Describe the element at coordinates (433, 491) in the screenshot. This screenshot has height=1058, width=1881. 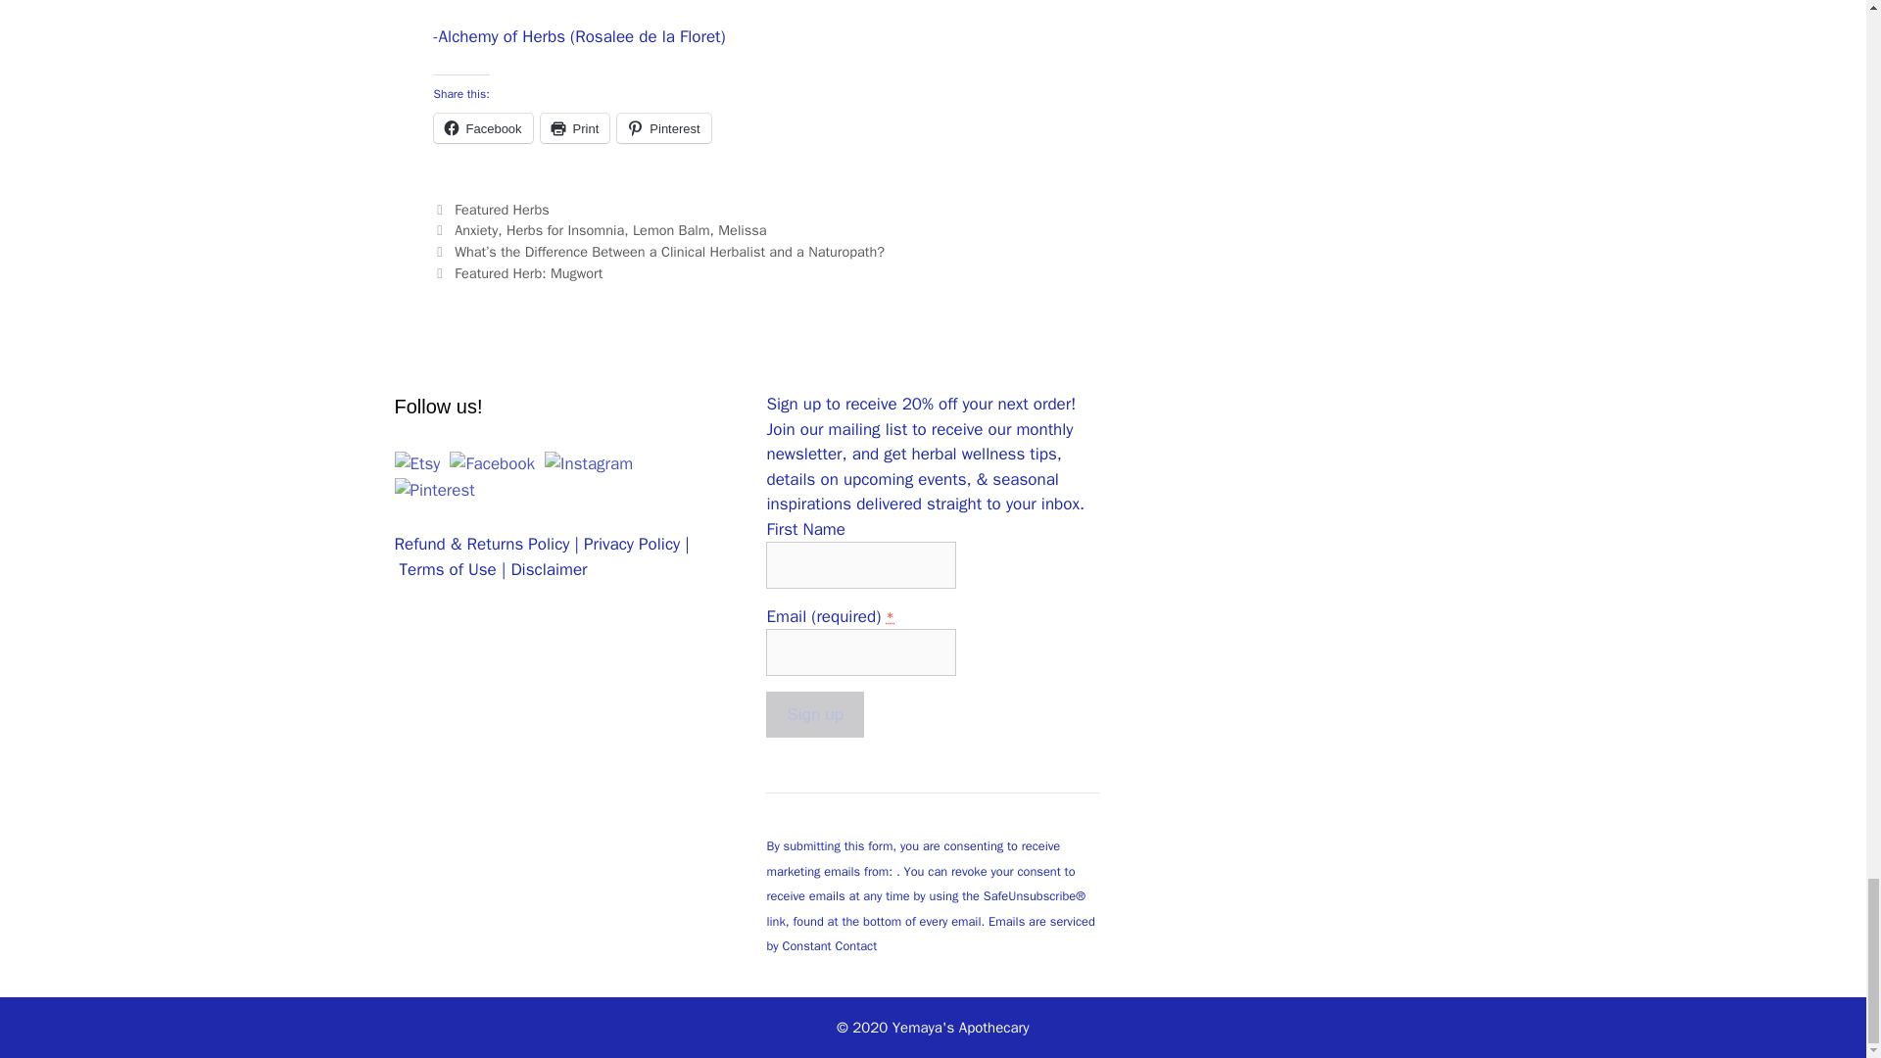
I see ` Pinterest` at that location.